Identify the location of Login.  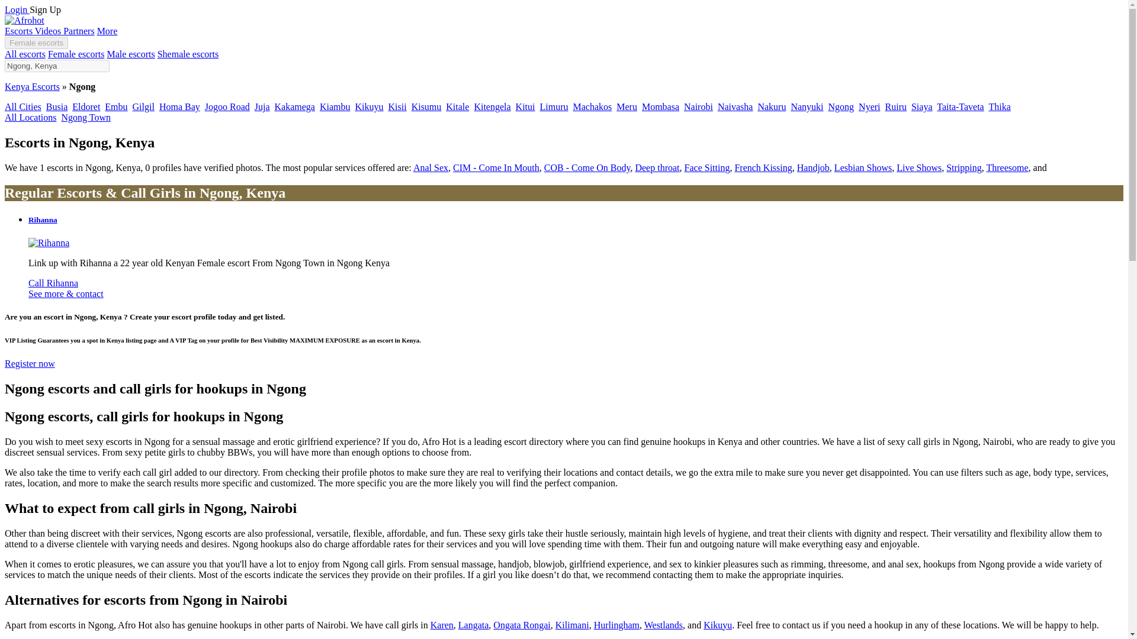
(17, 9).